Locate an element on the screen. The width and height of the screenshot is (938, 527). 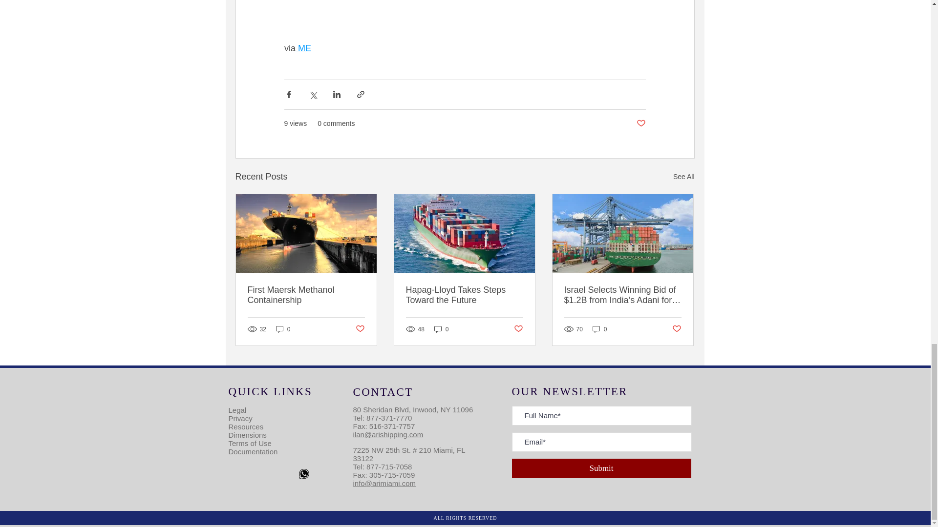
Post not marked as liked is located at coordinates (360, 329).